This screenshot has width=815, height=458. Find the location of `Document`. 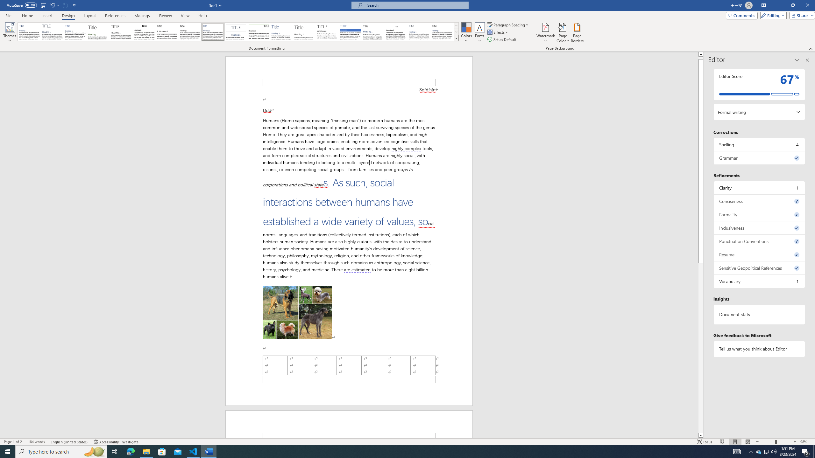

Document is located at coordinates (29, 32).